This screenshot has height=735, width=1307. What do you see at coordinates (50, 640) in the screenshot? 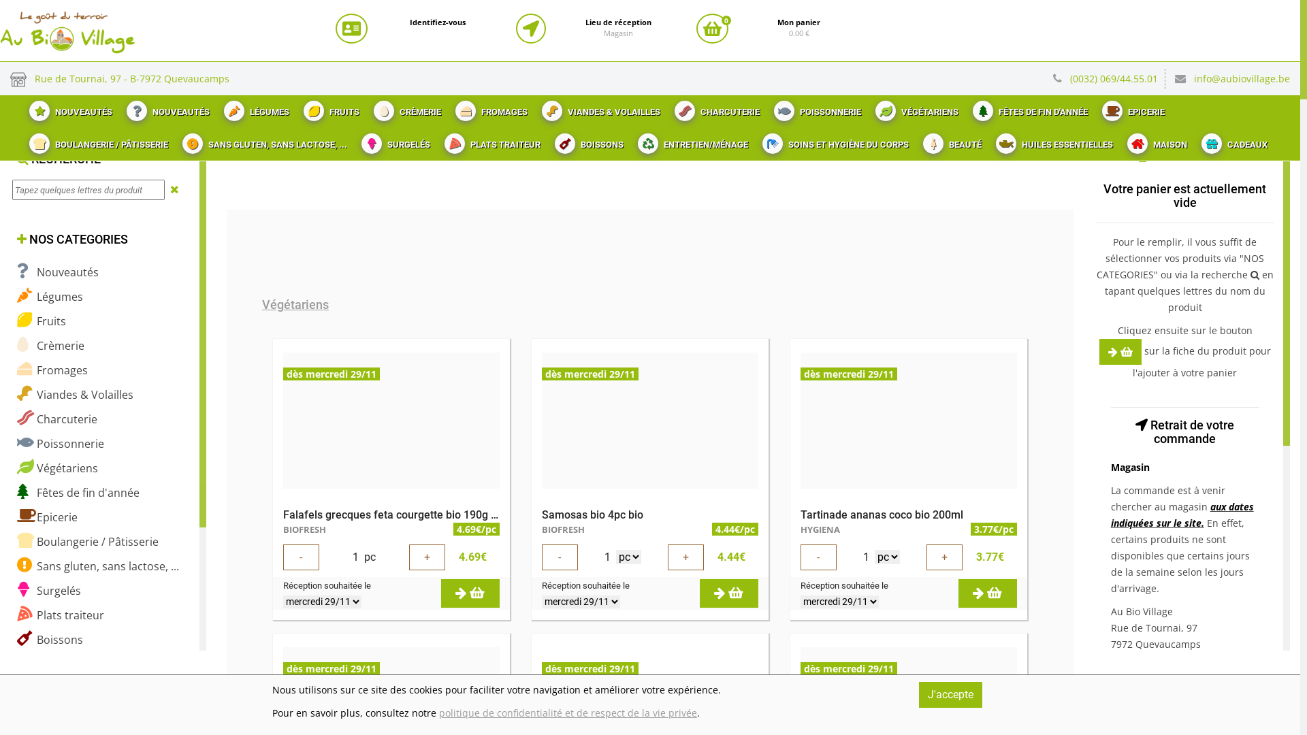
I see `Boissons` at bounding box center [50, 640].